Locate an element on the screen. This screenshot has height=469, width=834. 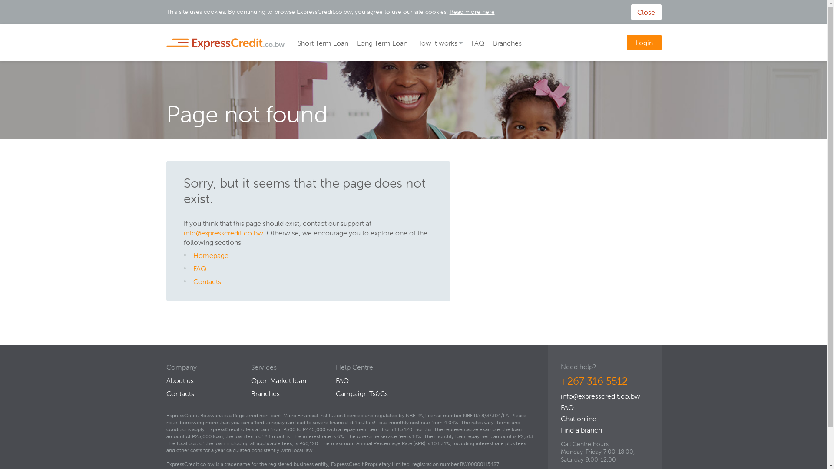
Branches is located at coordinates (265, 393).